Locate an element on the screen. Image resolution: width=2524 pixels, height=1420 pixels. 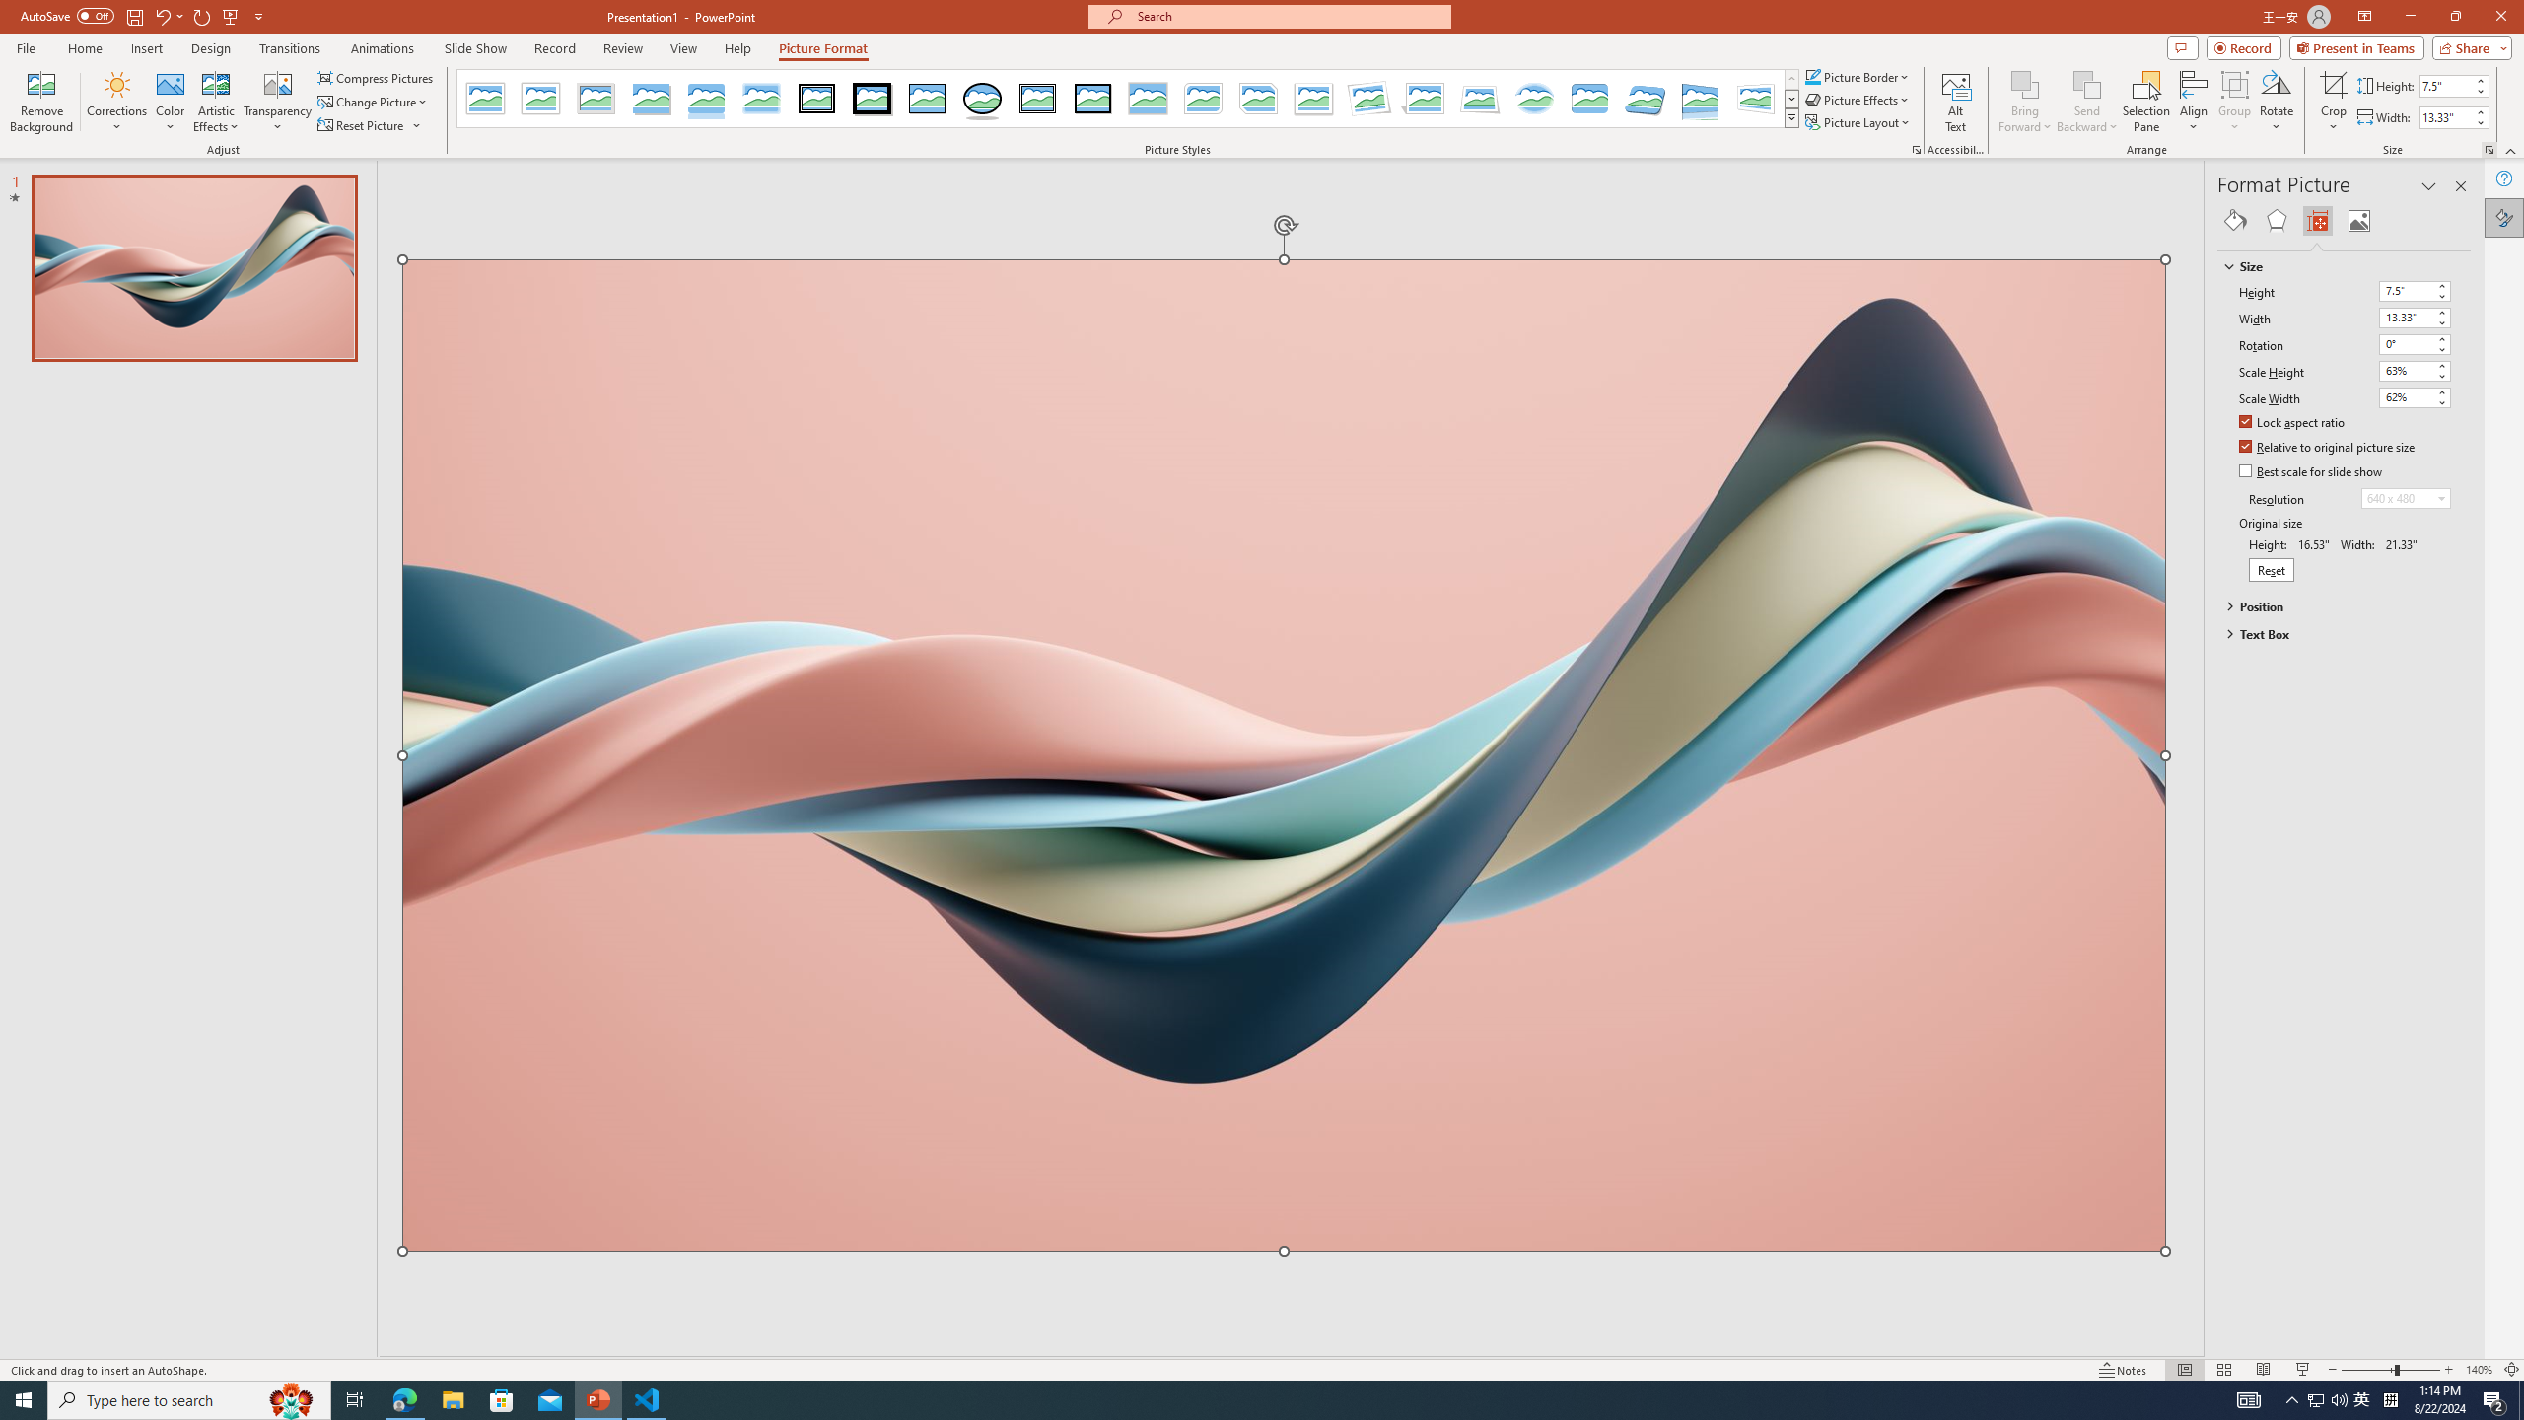
AutomationID: PictureStylesGallery is located at coordinates (1128, 99).